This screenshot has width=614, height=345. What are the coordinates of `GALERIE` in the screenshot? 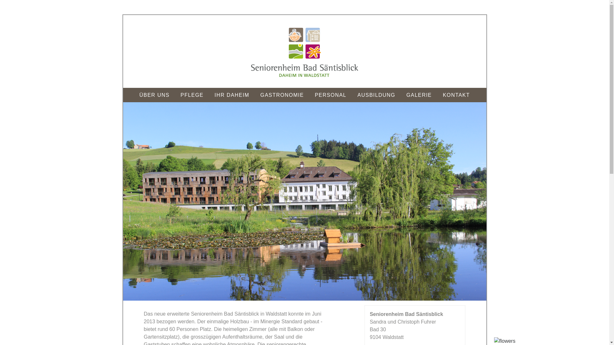 It's located at (419, 95).